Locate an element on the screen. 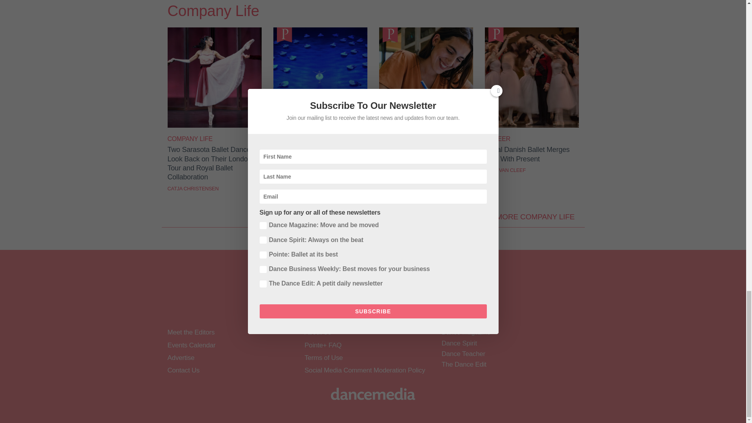  Follow on Youtube is located at coordinates (383, 310).